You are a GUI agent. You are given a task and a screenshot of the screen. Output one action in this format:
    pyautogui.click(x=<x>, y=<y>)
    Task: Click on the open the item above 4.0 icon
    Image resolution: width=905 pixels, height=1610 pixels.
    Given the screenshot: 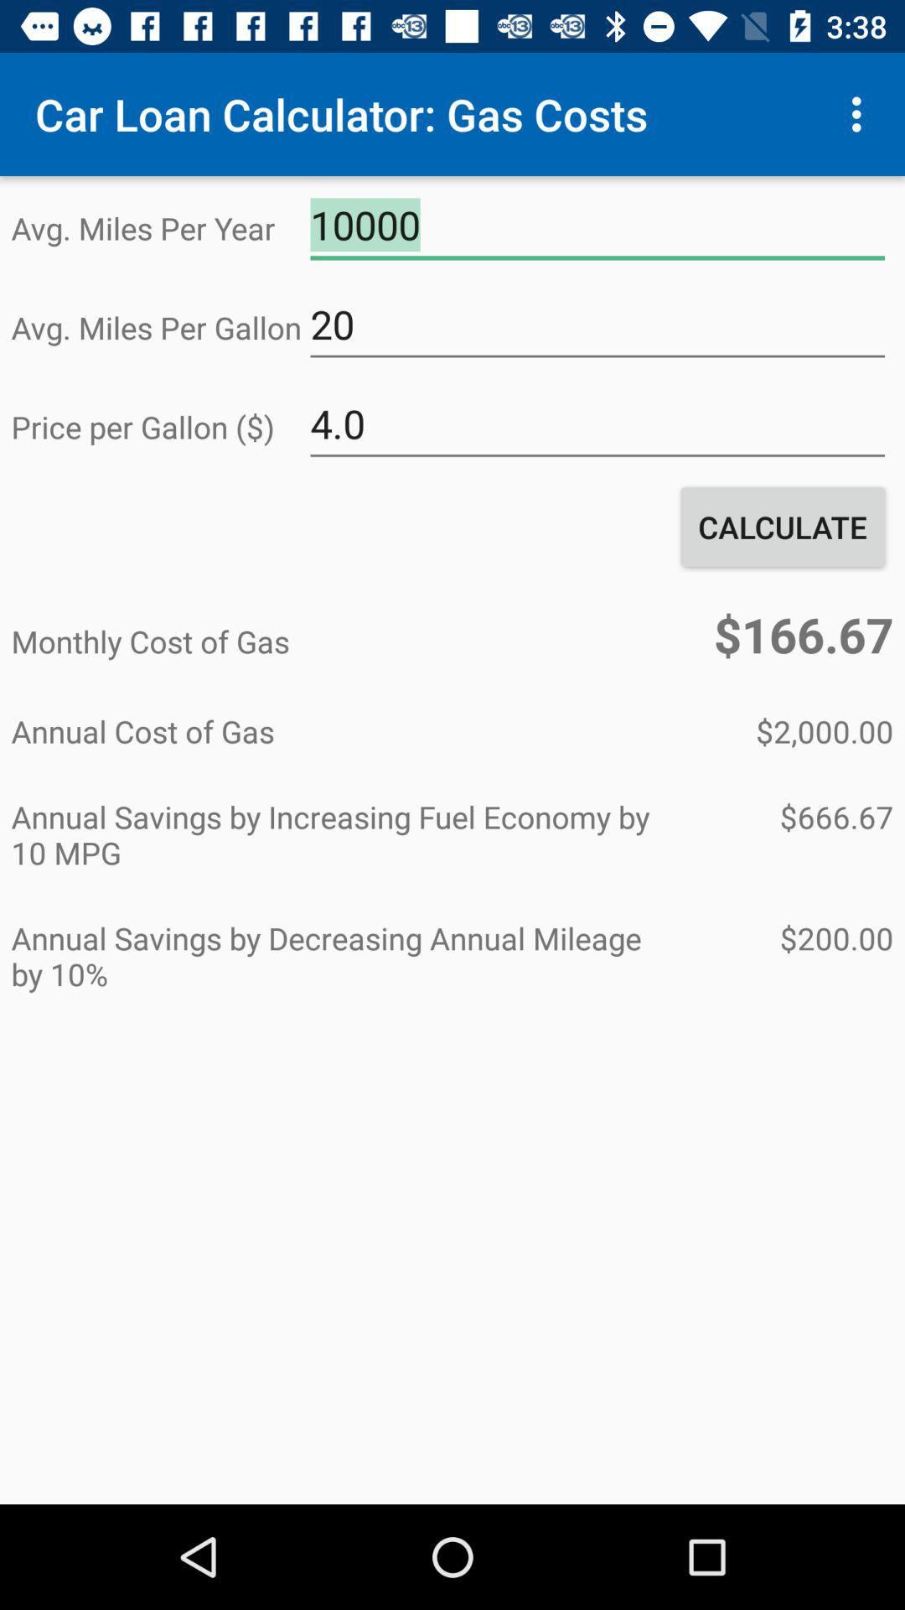 What is the action you would take?
    pyautogui.click(x=597, y=325)
    